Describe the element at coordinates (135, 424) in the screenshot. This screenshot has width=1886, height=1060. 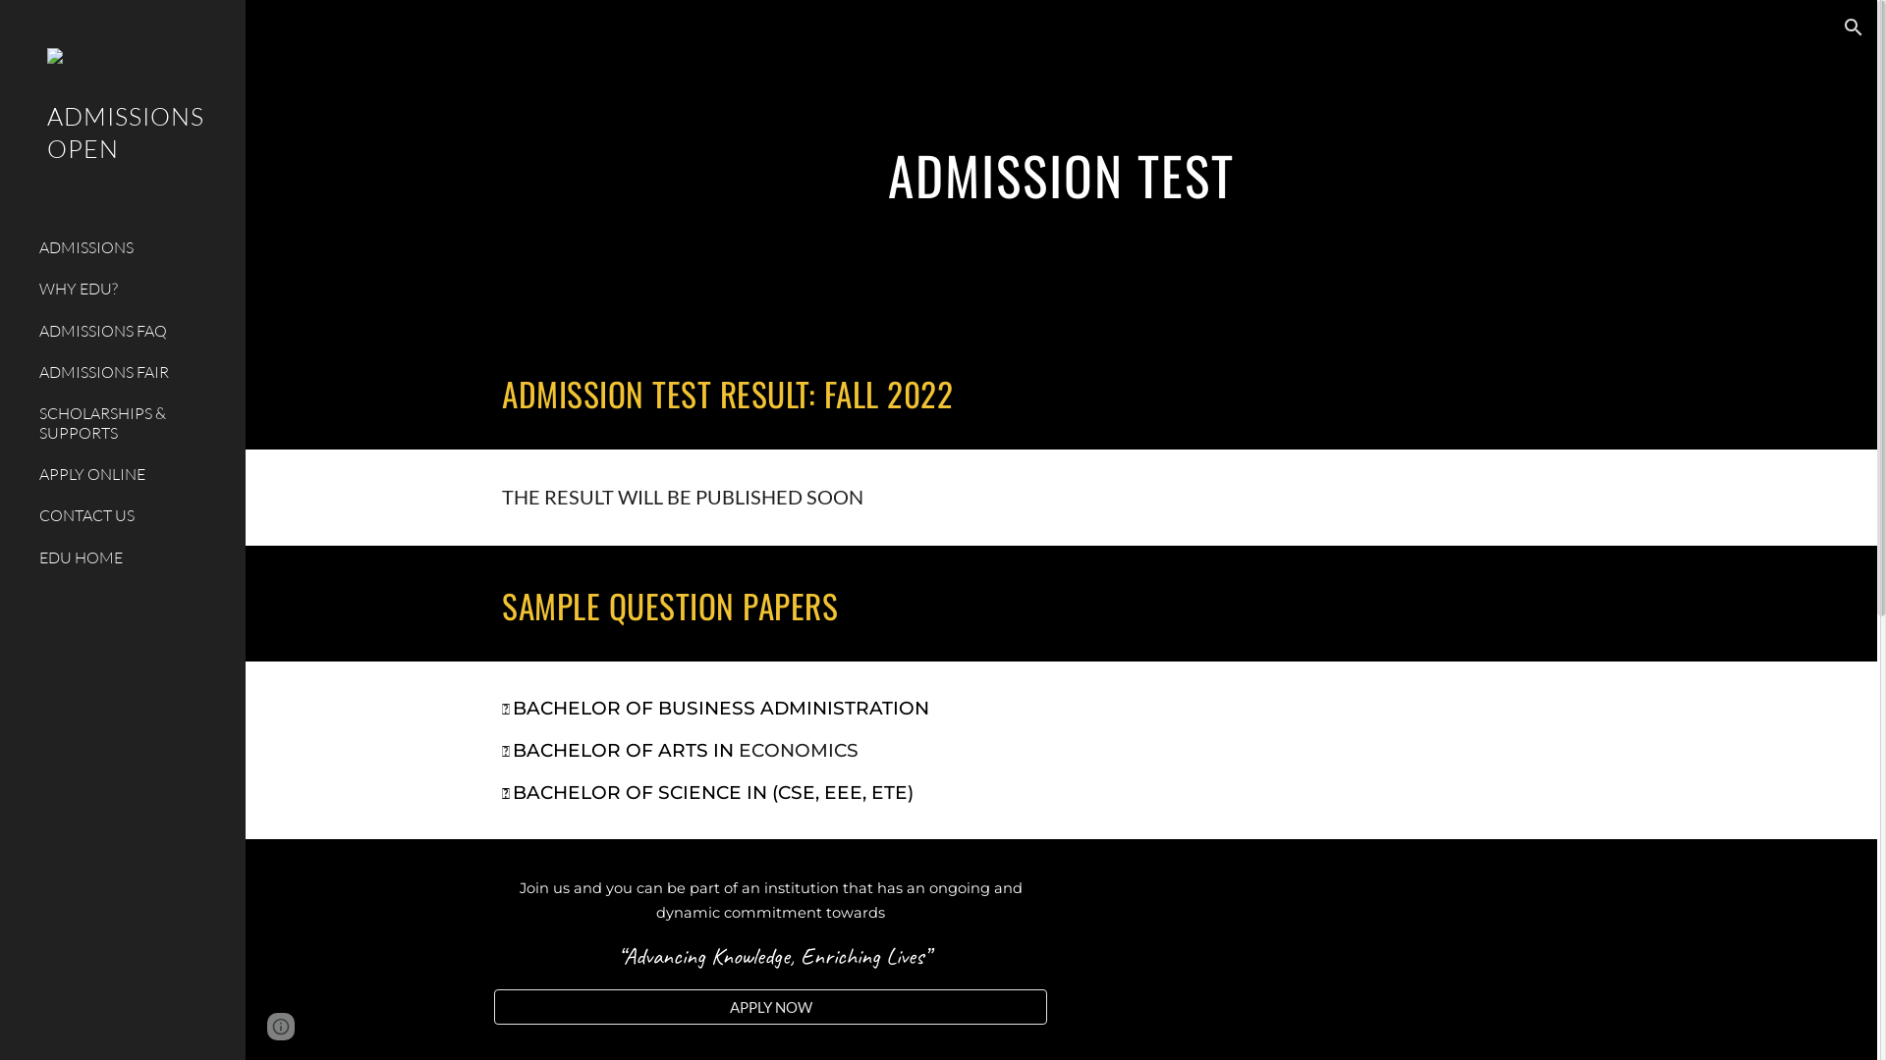
I see `SCHOLARSHIPS & SUPPORTS` at that location.